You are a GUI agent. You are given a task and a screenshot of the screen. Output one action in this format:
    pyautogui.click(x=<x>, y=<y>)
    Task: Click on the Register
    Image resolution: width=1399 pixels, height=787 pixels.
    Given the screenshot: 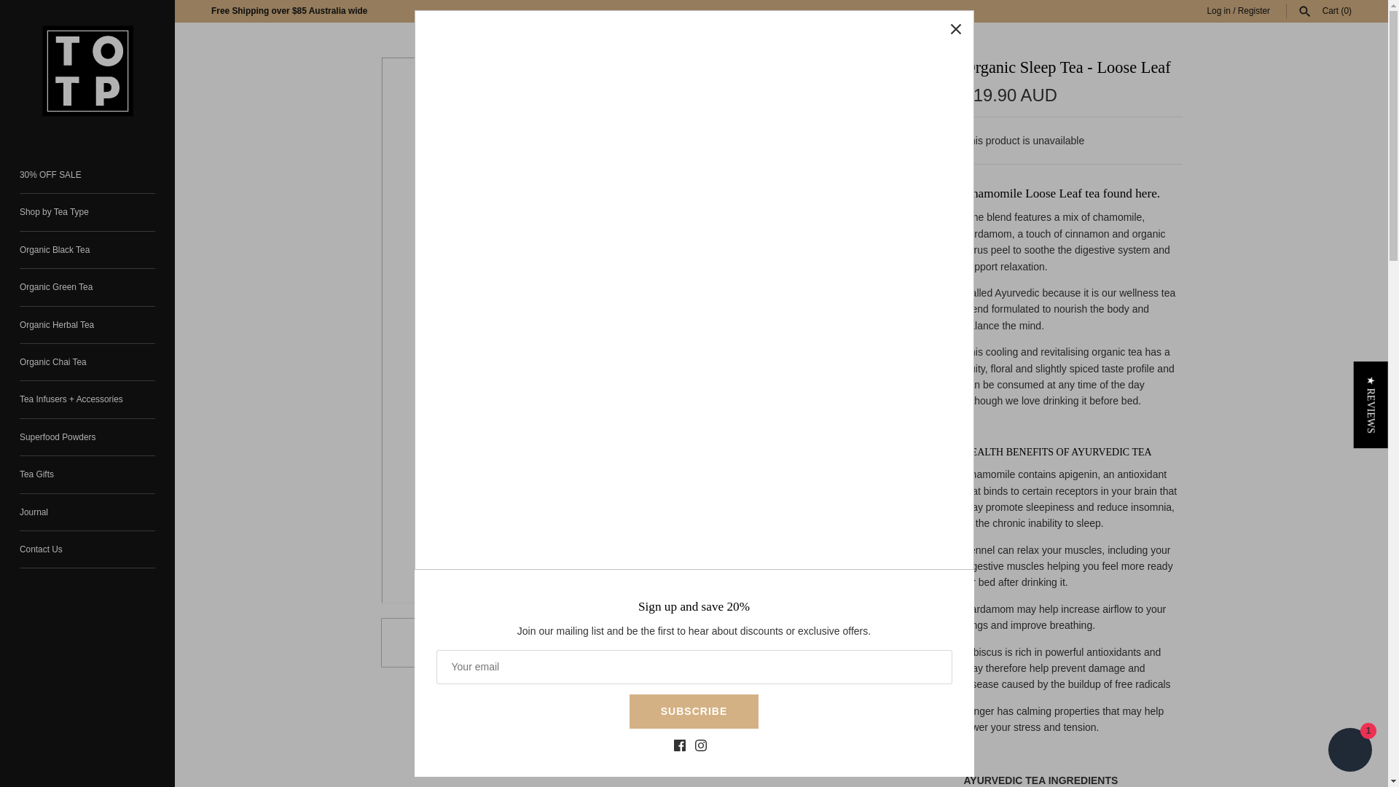 What is the action you would take?
    pyautogui.click(x=1254, y=10)
    